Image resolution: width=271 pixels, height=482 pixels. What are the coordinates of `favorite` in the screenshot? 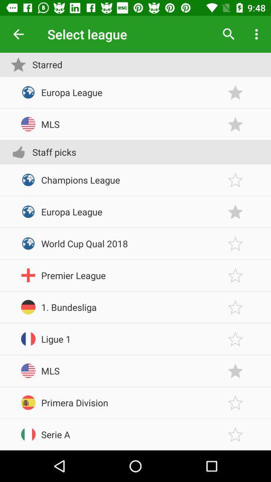 It's located at (235, 180).